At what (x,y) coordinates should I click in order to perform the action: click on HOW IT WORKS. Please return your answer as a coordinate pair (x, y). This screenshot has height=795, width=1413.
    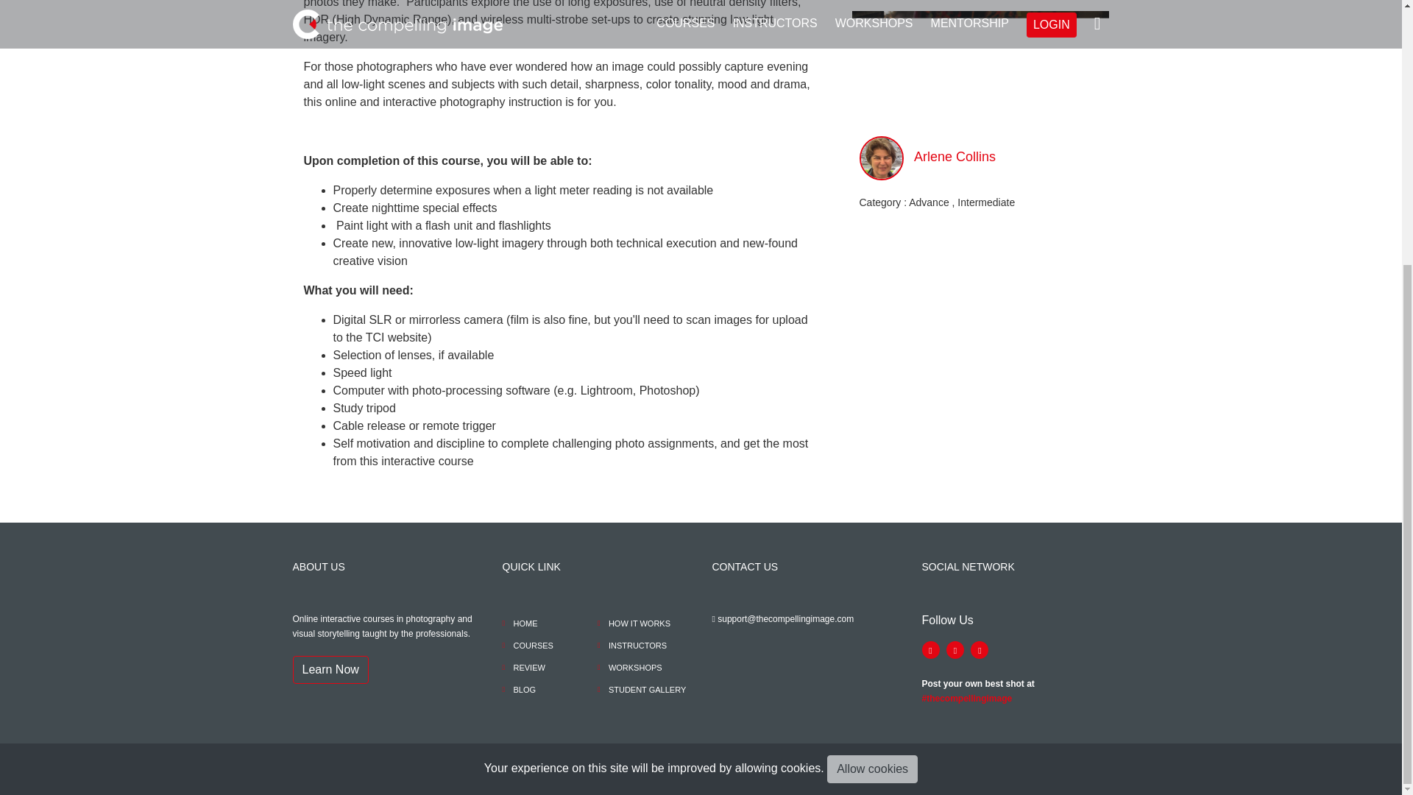
    Looking at the image, I should click on (634, 623).